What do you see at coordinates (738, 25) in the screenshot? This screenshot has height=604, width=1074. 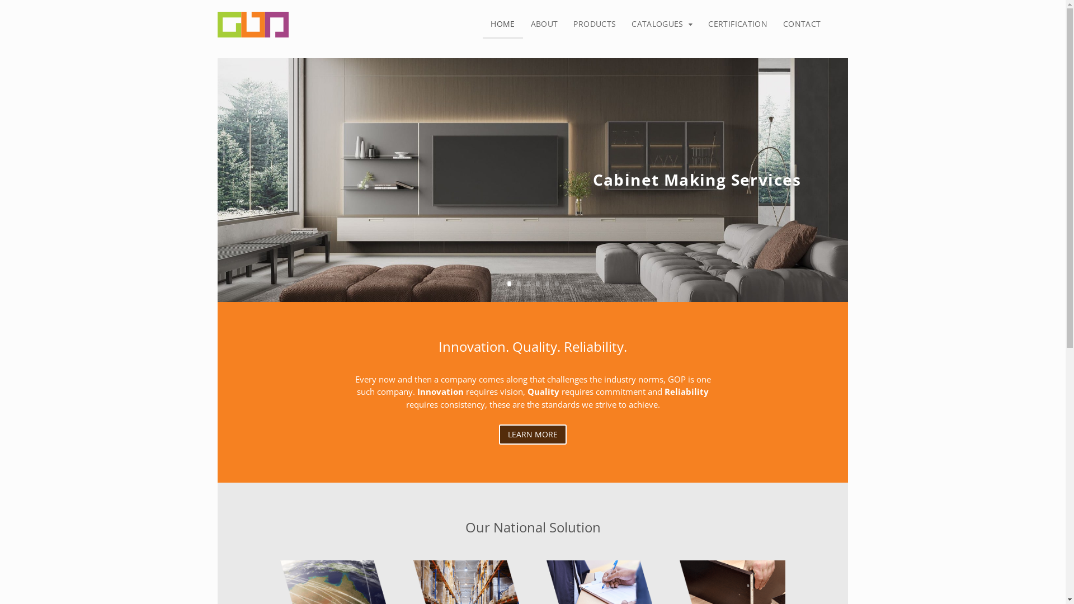 I see `CERTIFICATION` at bounding box center [738, 25].